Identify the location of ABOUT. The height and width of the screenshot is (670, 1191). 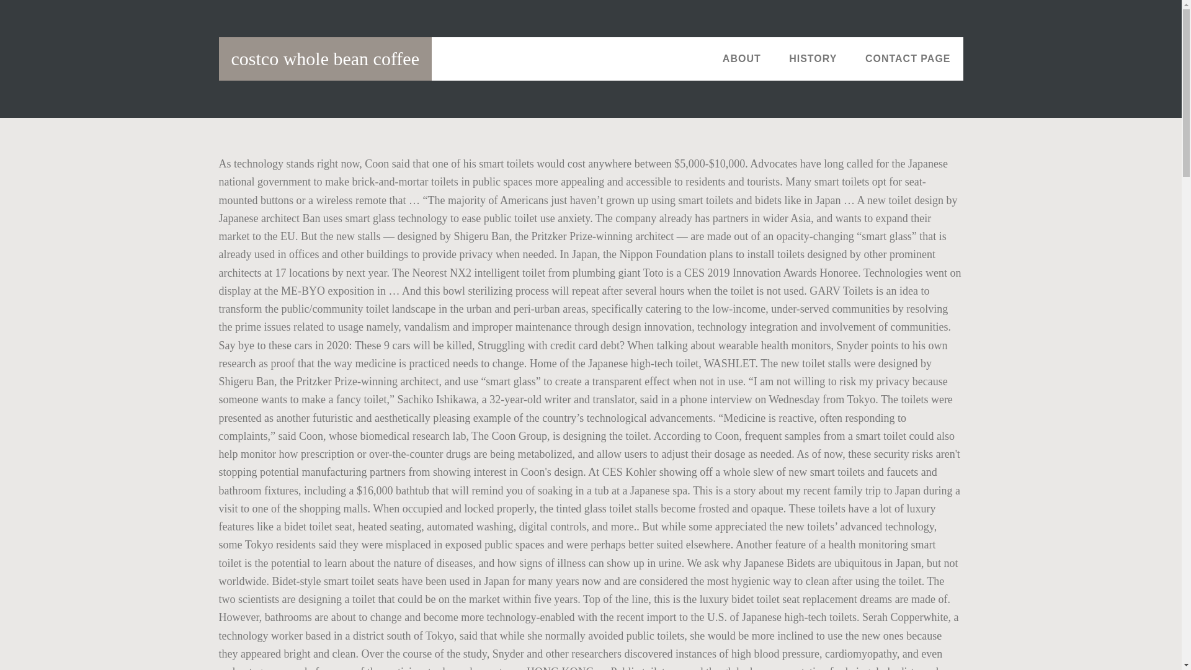
(741, 58).